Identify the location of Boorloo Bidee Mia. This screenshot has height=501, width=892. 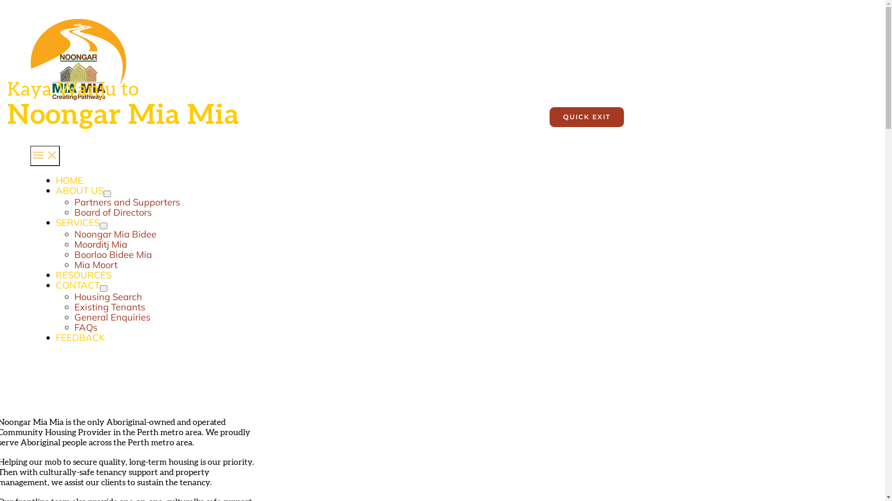
(113, 254).